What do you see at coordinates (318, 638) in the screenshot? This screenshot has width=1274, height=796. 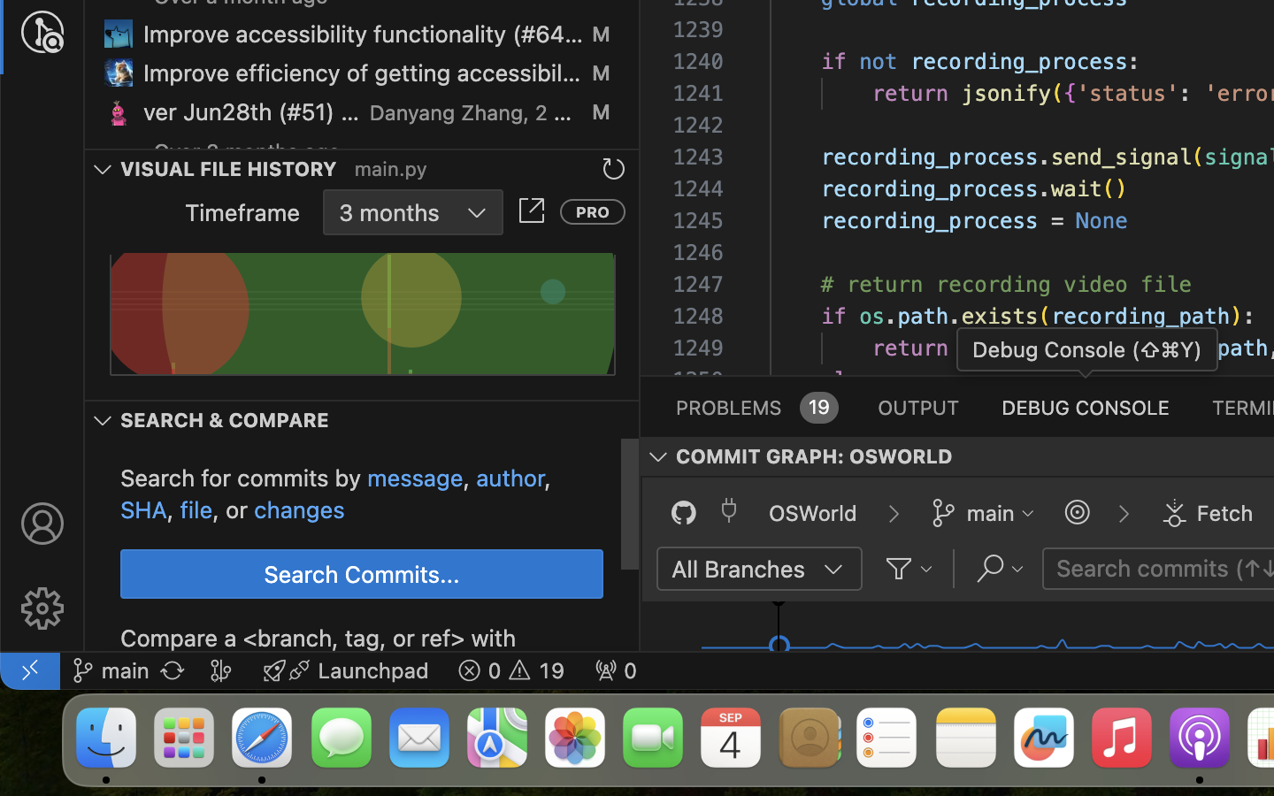 I see `Compare a <branch, tag, or ref> with another <branch, tag, or ref>` at bounding box center [318, 638].